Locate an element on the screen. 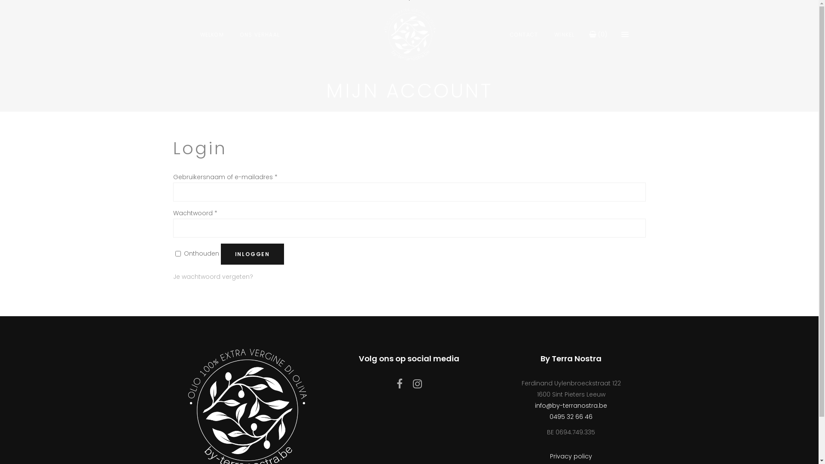 This screenshot has height=464, width=825. info@by-terranostra.be is located at coordinates (571, 406).